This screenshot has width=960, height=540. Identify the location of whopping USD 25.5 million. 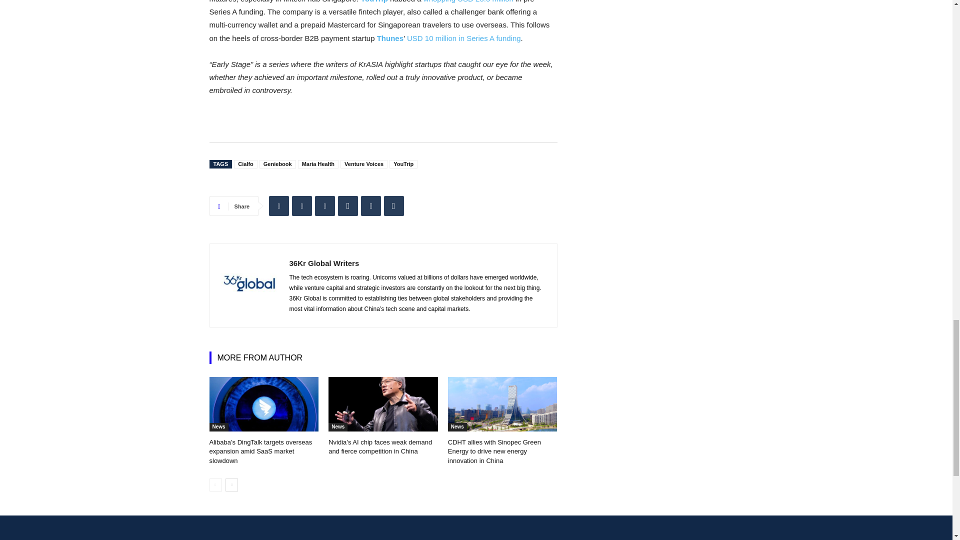
(468, 1).